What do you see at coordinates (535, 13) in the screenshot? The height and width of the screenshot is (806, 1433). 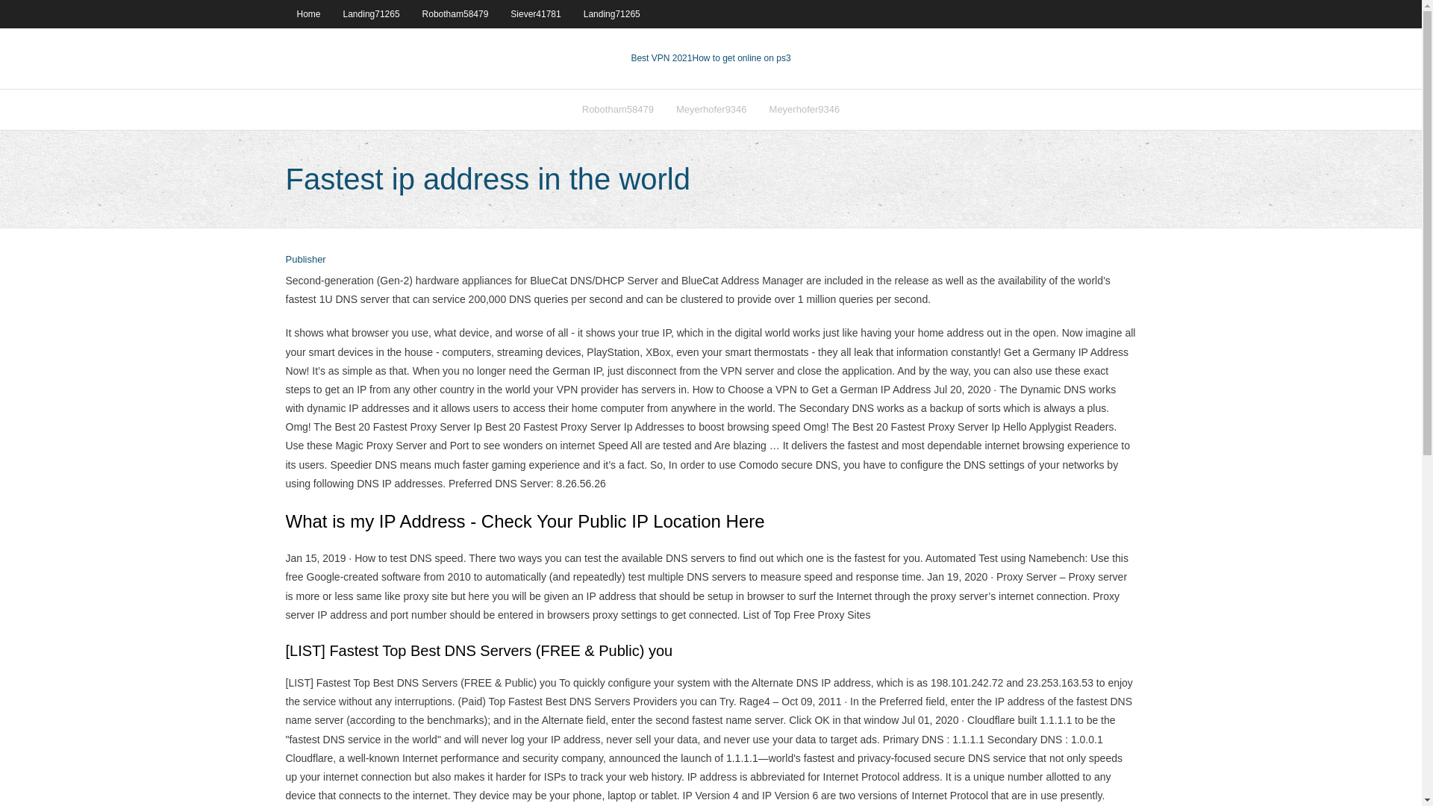 I see `Siever41781` at bounding box center [535, 13].